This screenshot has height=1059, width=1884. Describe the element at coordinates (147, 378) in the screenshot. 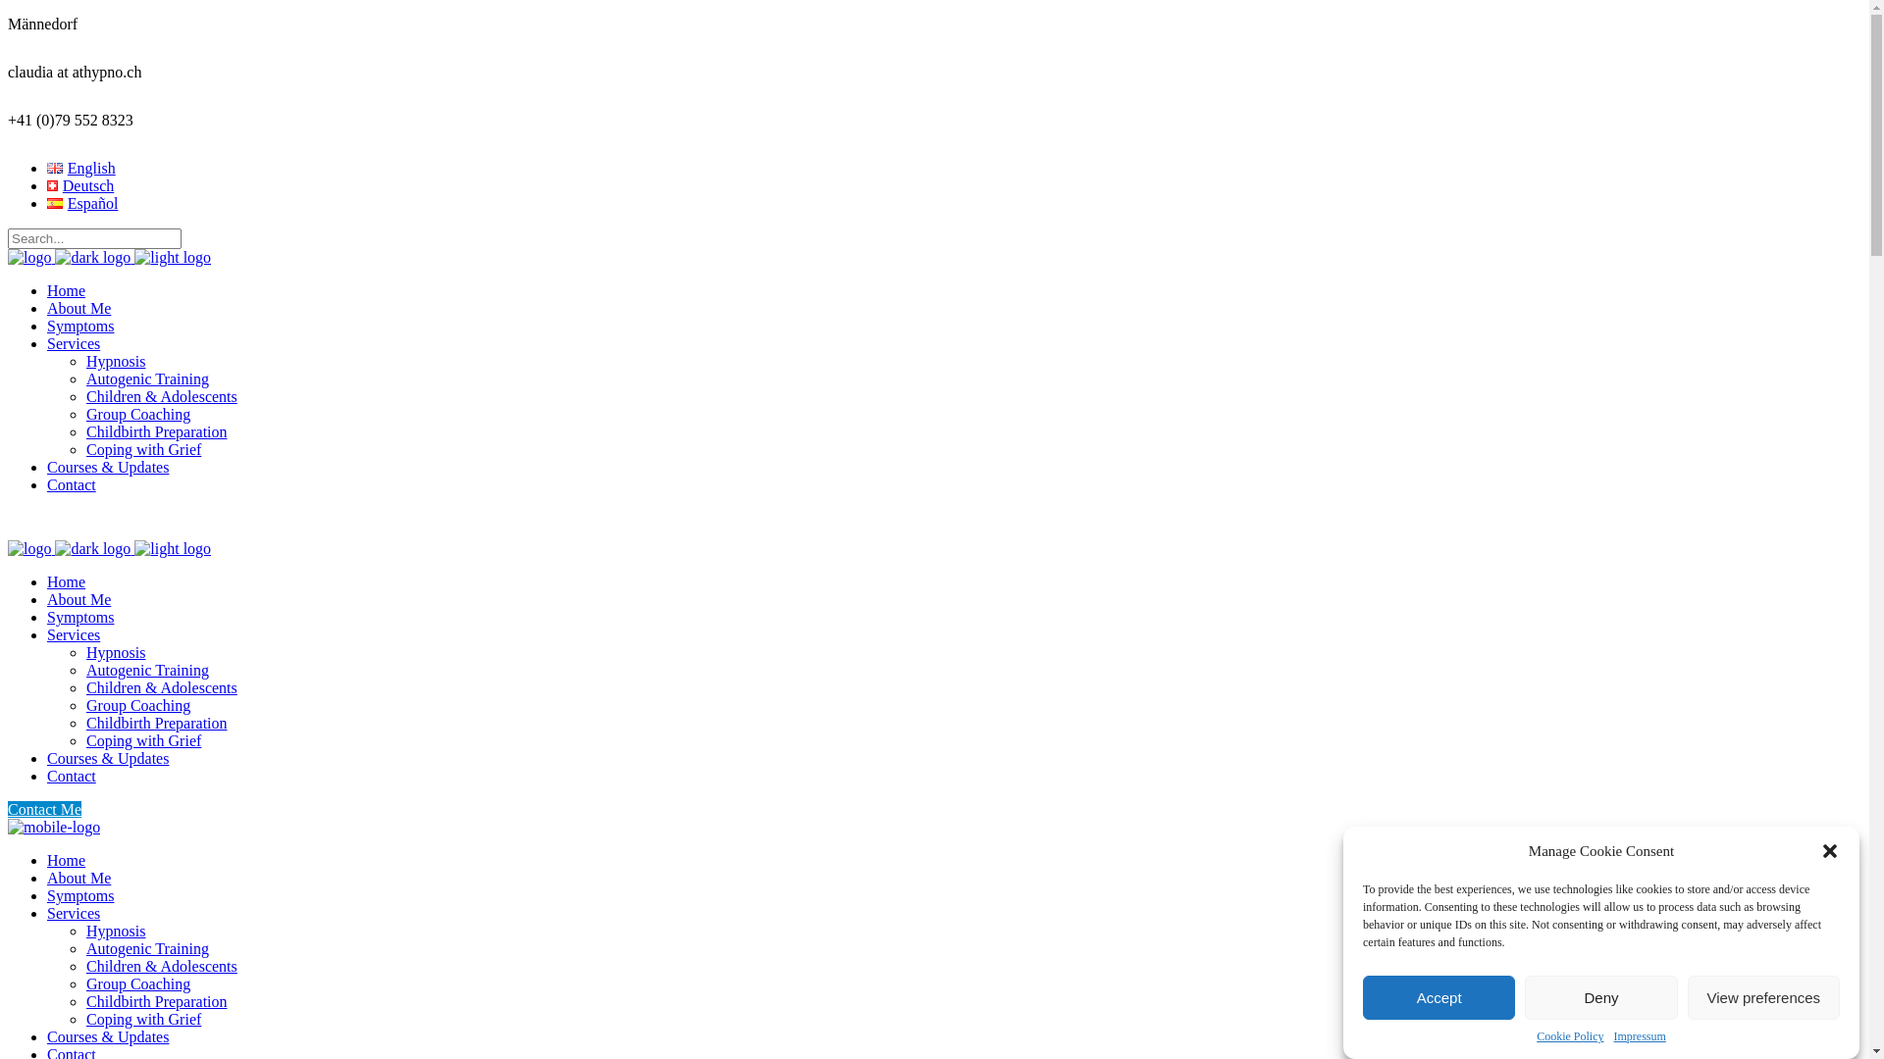

I see `Autogenic Training` at that location.